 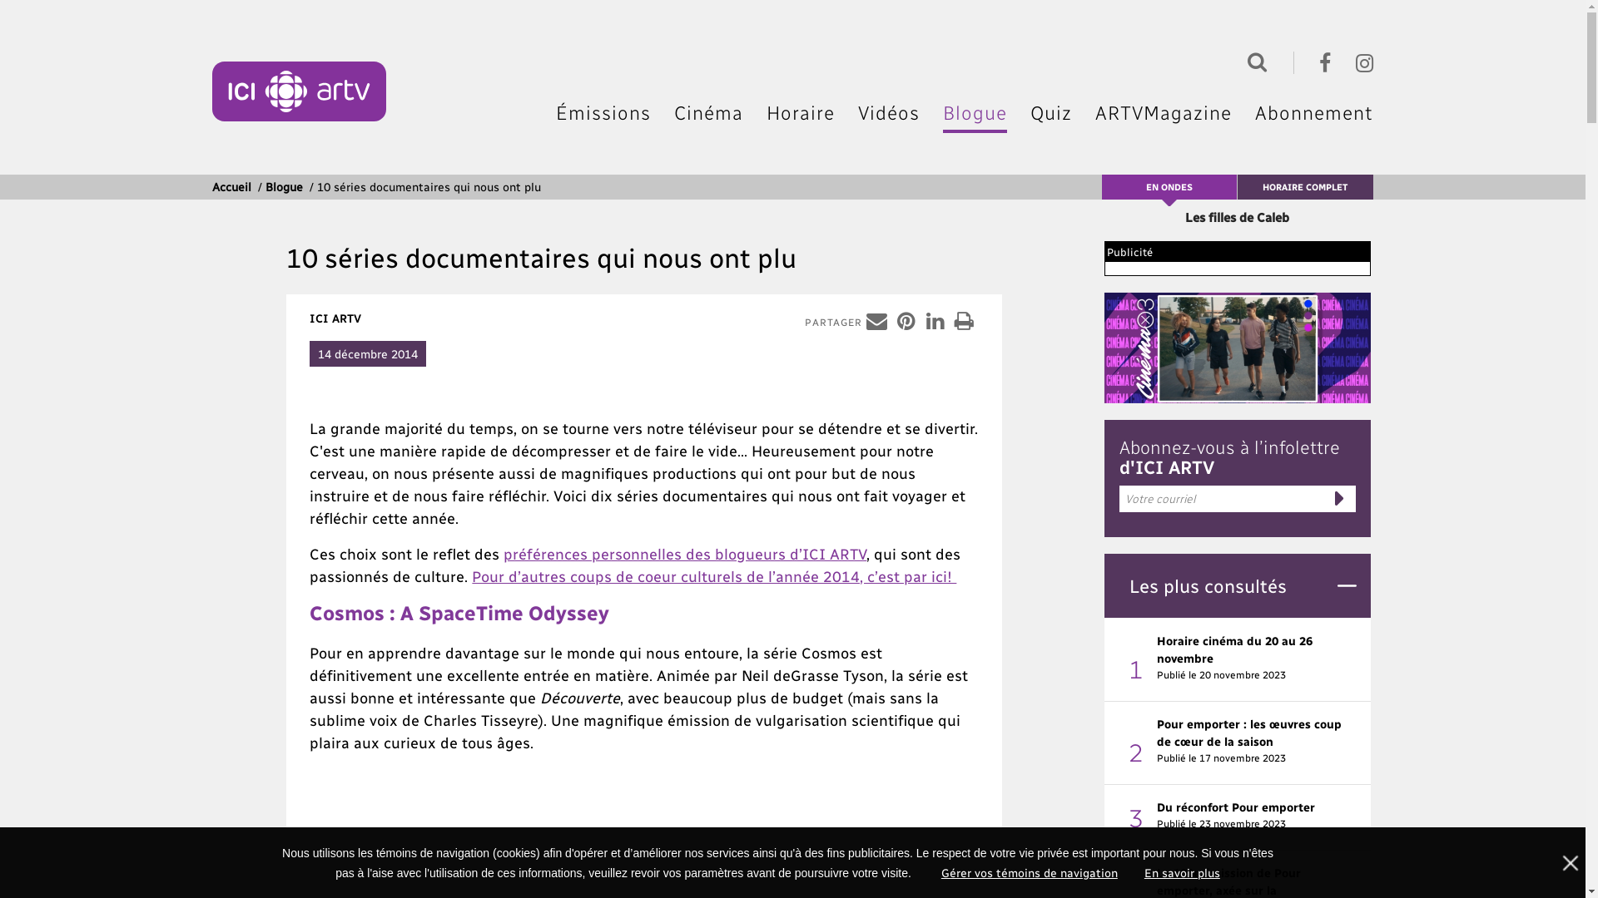 I want to click on ICI ARTV, so click(x=335, y=318).